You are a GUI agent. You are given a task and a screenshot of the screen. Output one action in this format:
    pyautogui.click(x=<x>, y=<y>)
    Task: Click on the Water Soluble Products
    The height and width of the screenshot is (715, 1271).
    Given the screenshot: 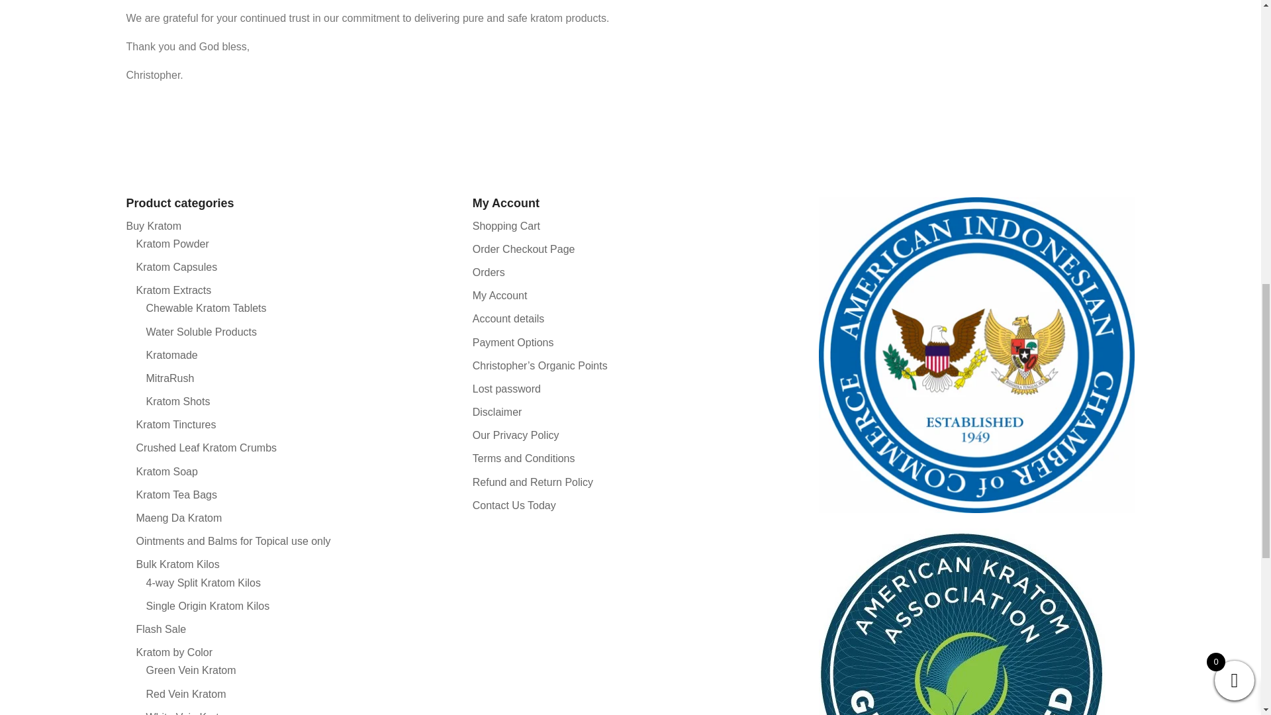 What is the action you would take?
    pyautogui.click(x=201, y=331)
    